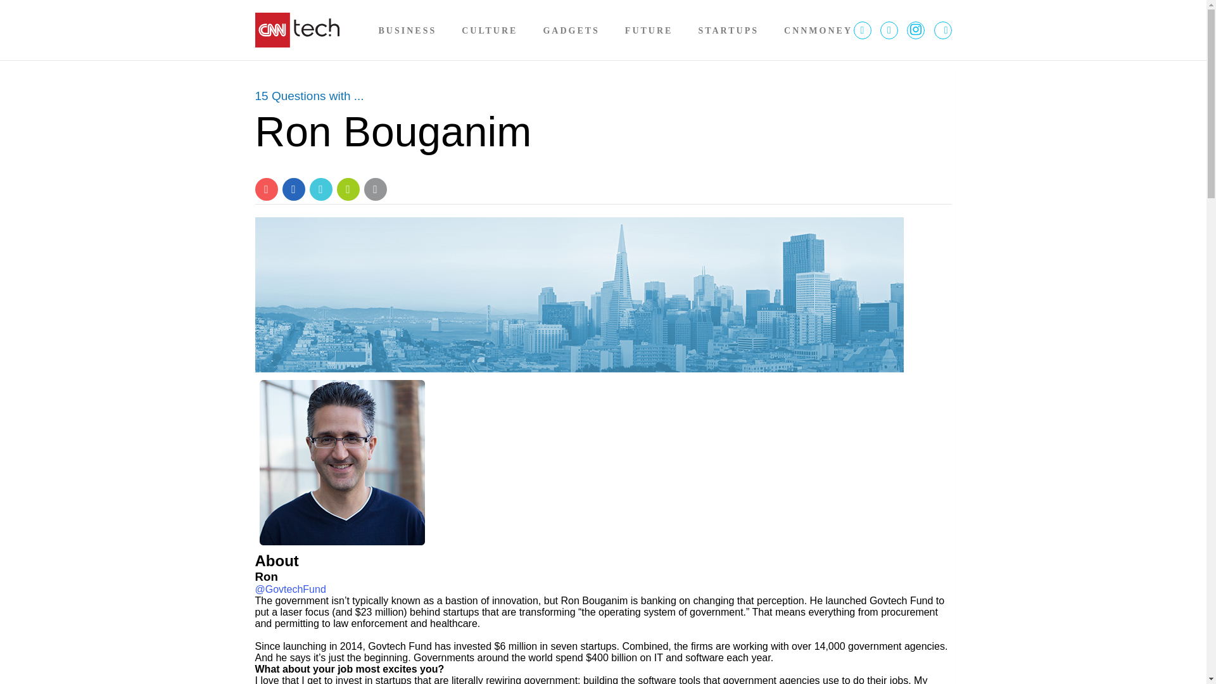 The height and width of the screenshot is (684, 1216). I want to click on STARTUPS, so click(728, 30).